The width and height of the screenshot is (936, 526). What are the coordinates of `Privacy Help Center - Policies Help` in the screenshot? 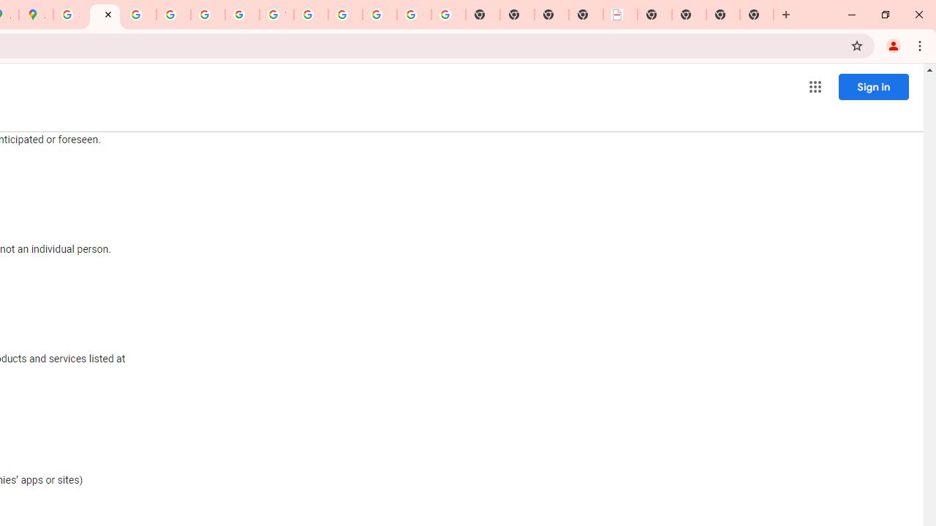 It's located at (139, 15).